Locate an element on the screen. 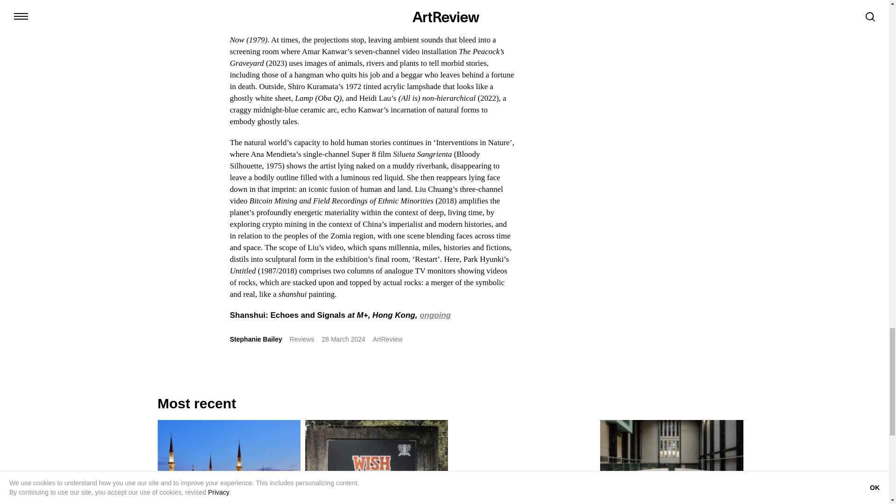 Image resolution: width=896 pixels, height=504 pixels. Reviews is located at coordinates (301, 339).